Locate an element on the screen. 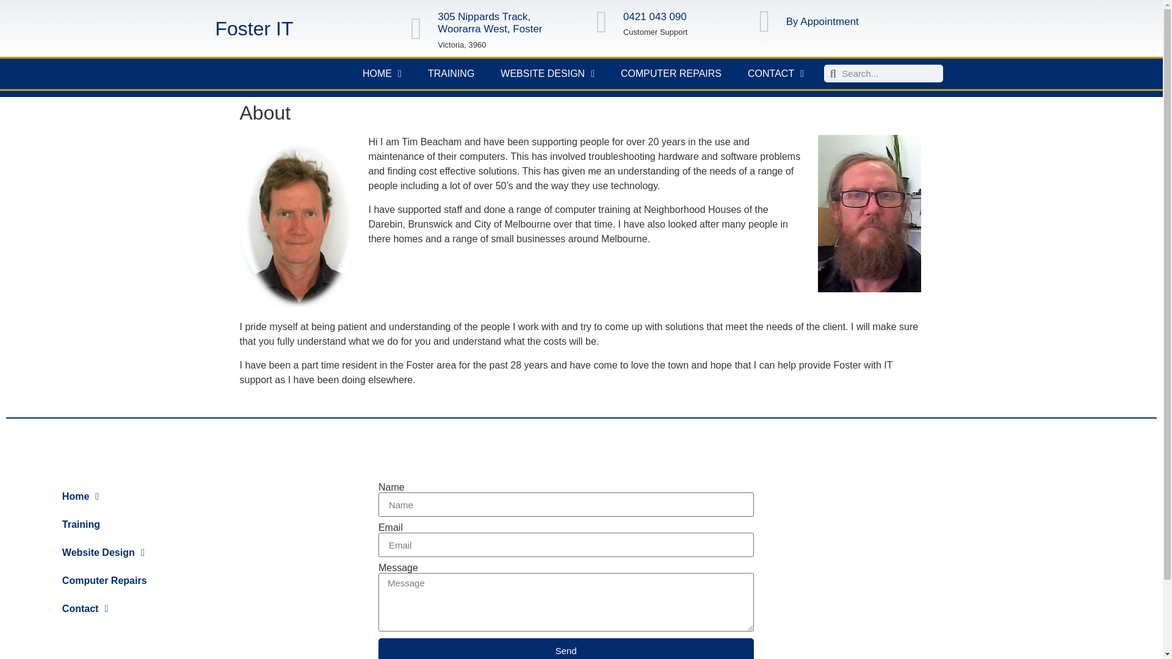 Image resolution: width=1172 pixels, height=659 pixels. CONTACT is located at coordinates (775, 74).